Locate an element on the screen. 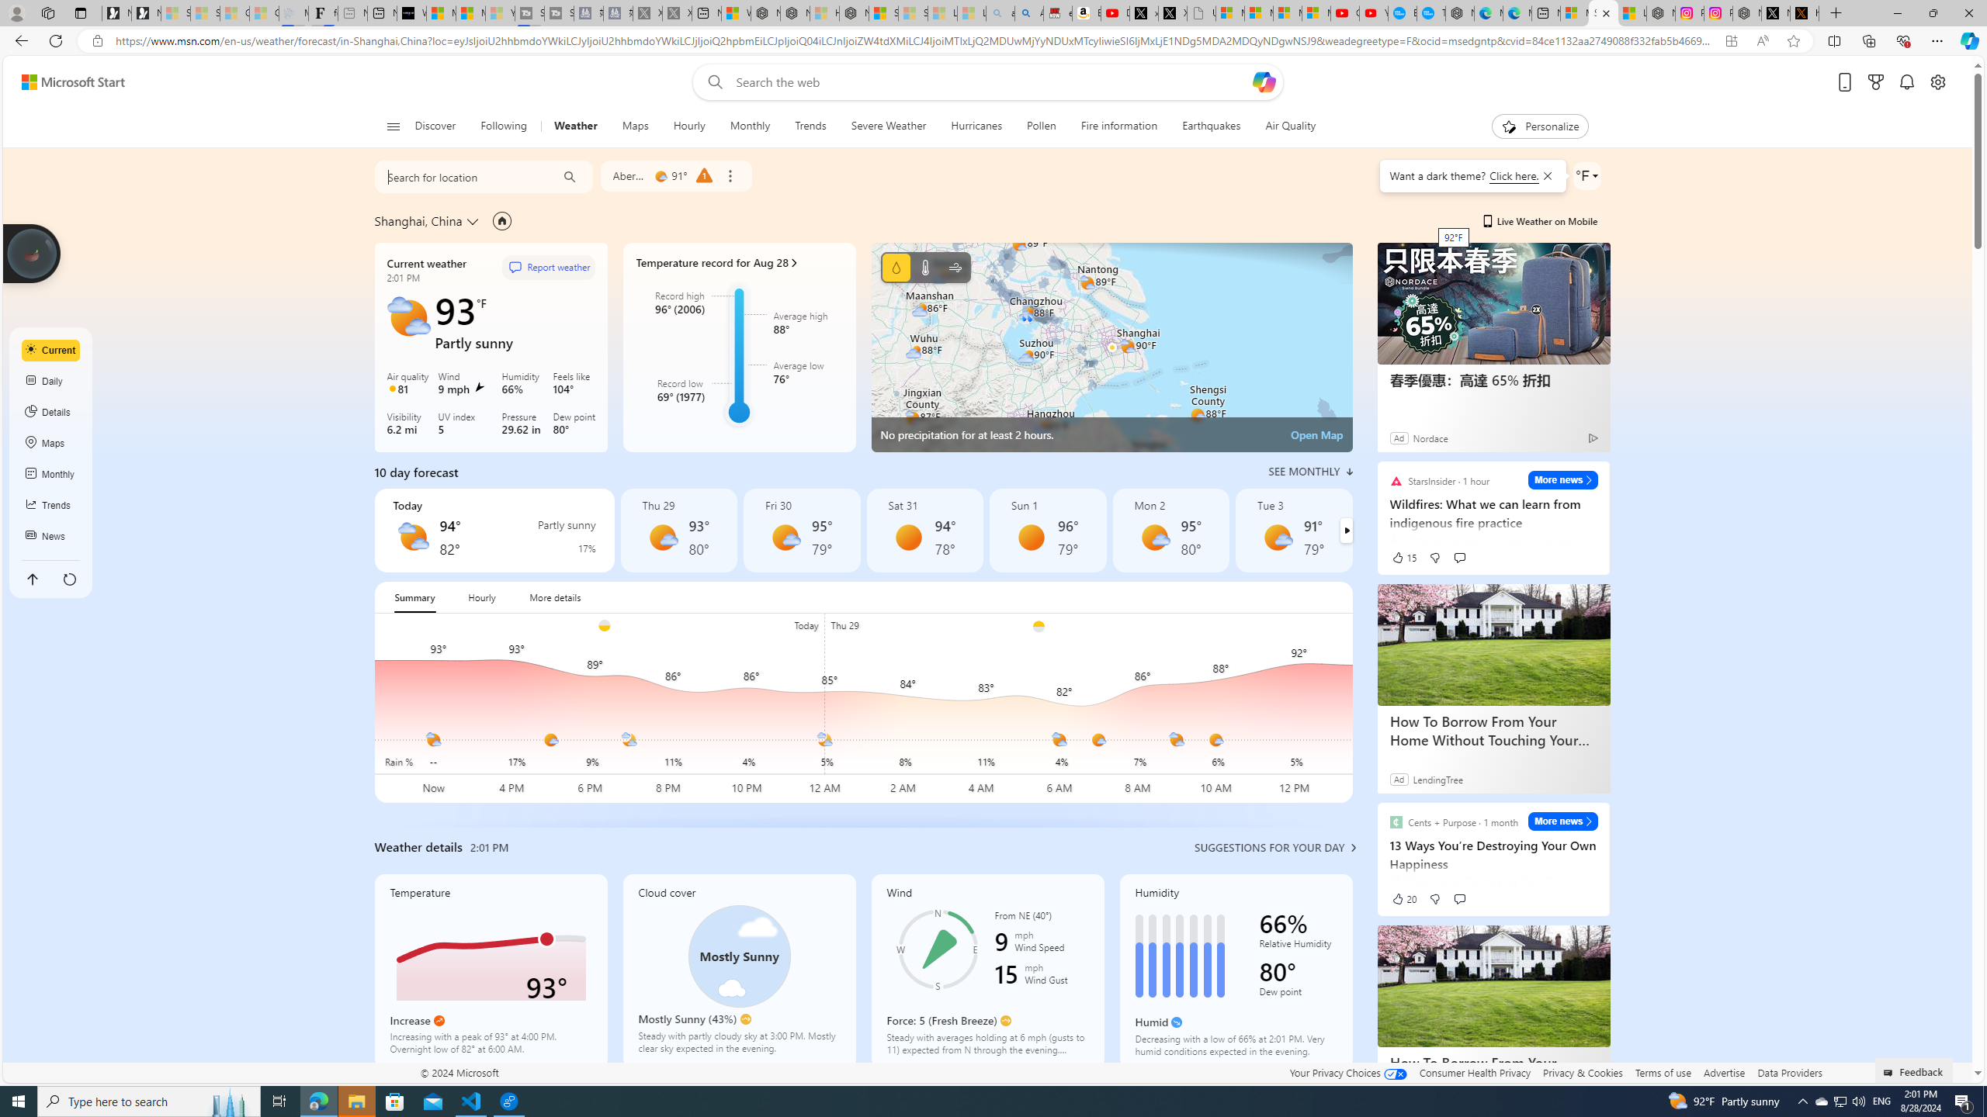  Partly sunny is located at coordinates (413, 537).